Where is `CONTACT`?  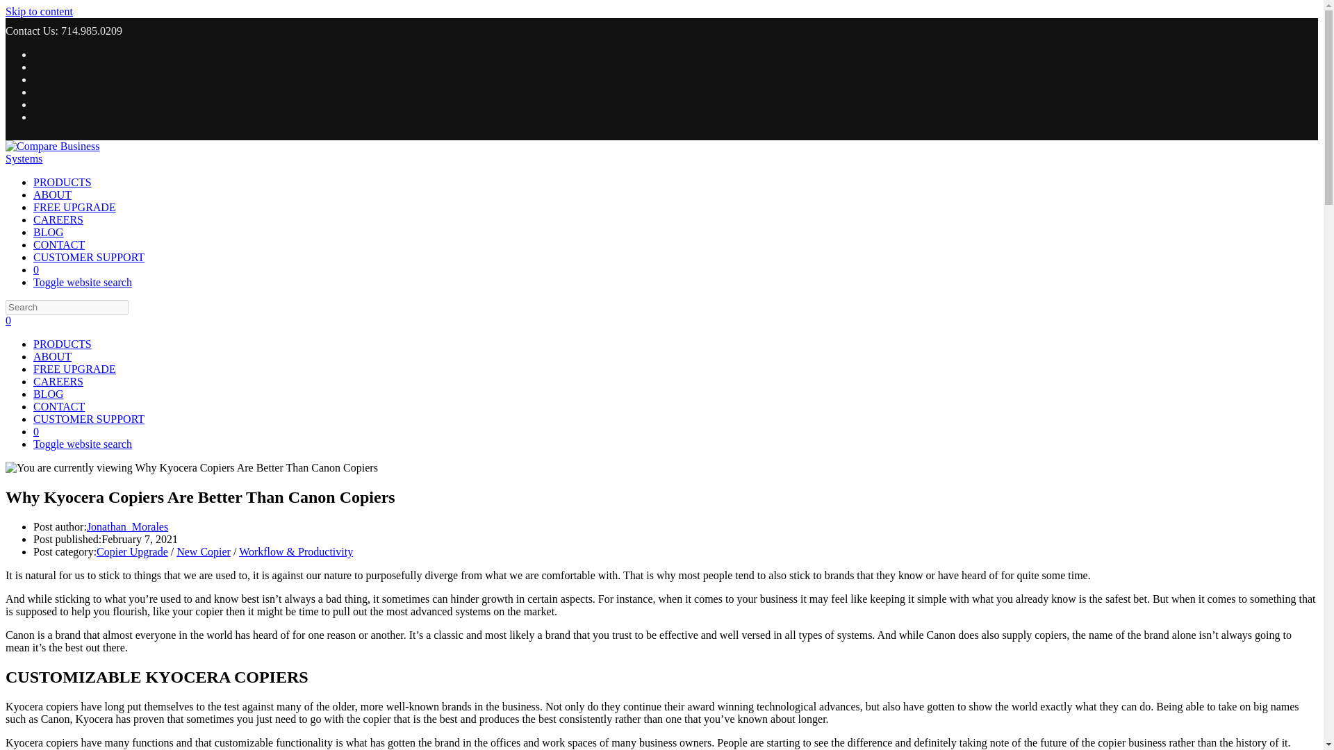
CONTACT is located at coordinates (59, 244).